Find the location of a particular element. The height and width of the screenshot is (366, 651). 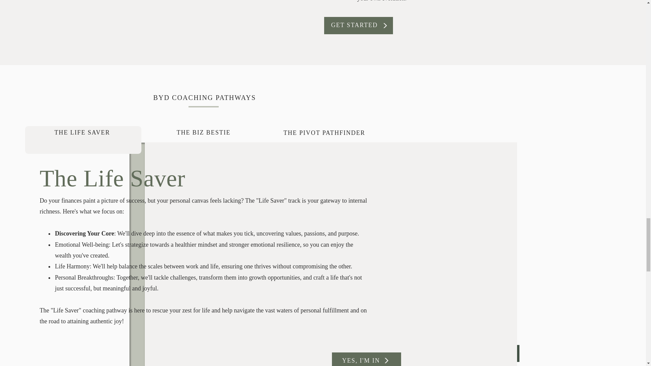

THE LIFE SAVER is located at coordinates (82, 136).